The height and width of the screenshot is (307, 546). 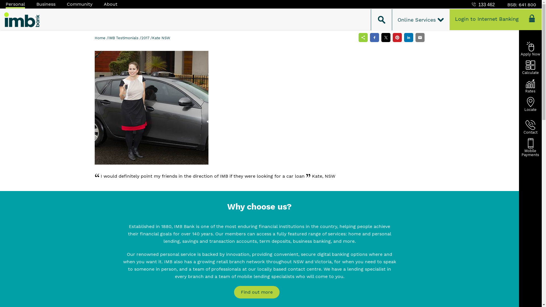 What do you see at coordinates (257, 292) in the screenshot?
I see `Find out more` at bounding box center [257, 292].